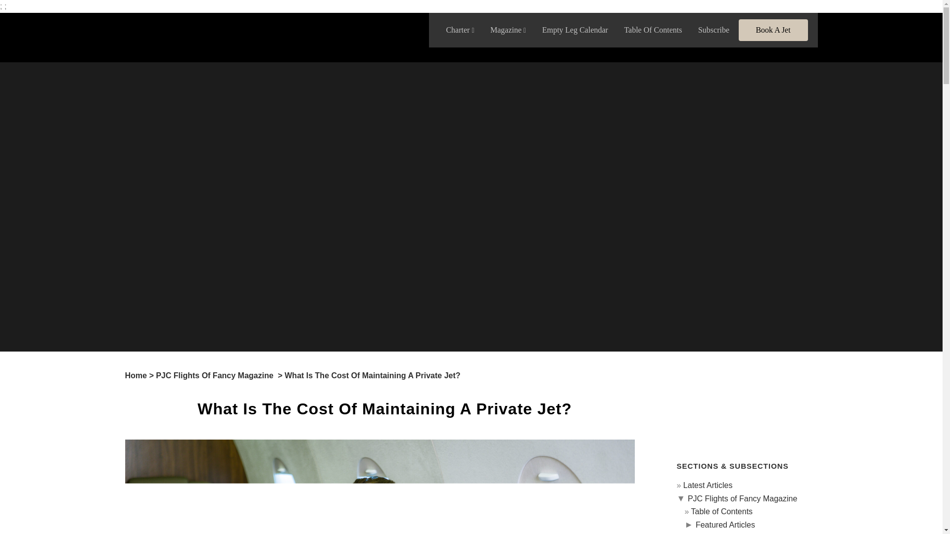  Describe the element at coordinates (575, 30) in the screenshot. I see `Empty Leg Calendar` at that location.